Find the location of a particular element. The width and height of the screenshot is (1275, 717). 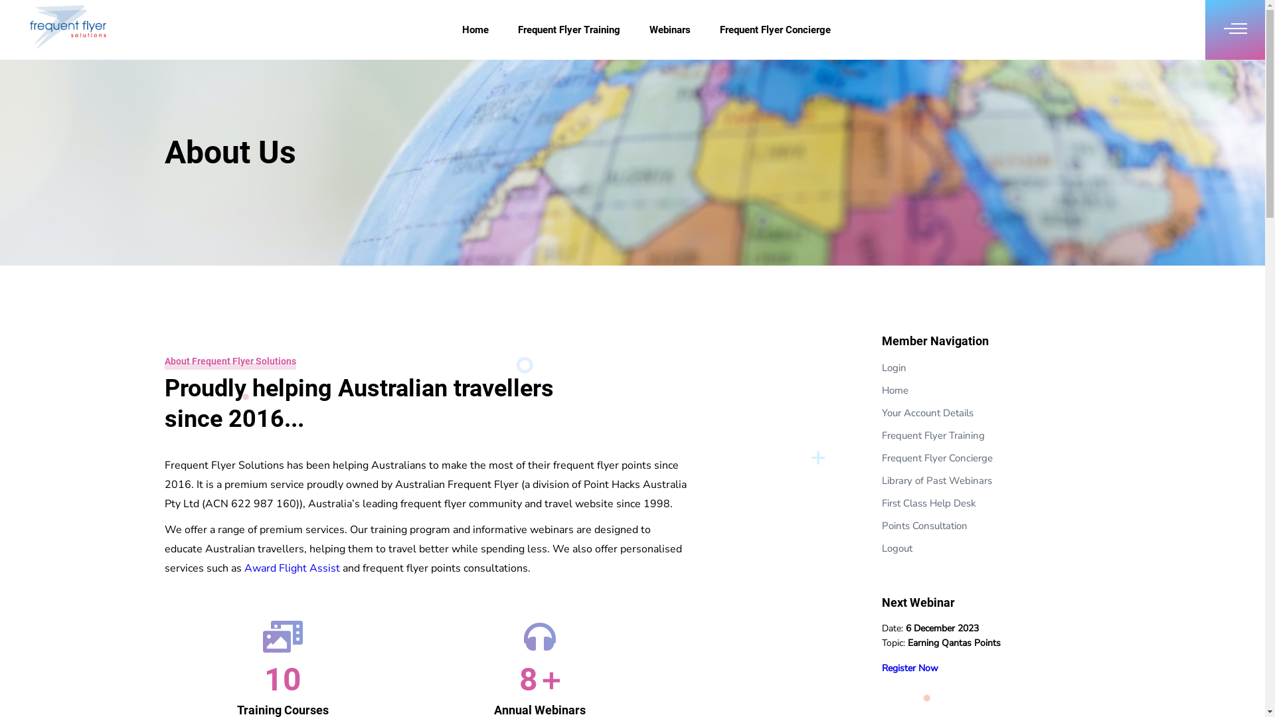

Award Flight Assist is located at coordinates (292, 568).